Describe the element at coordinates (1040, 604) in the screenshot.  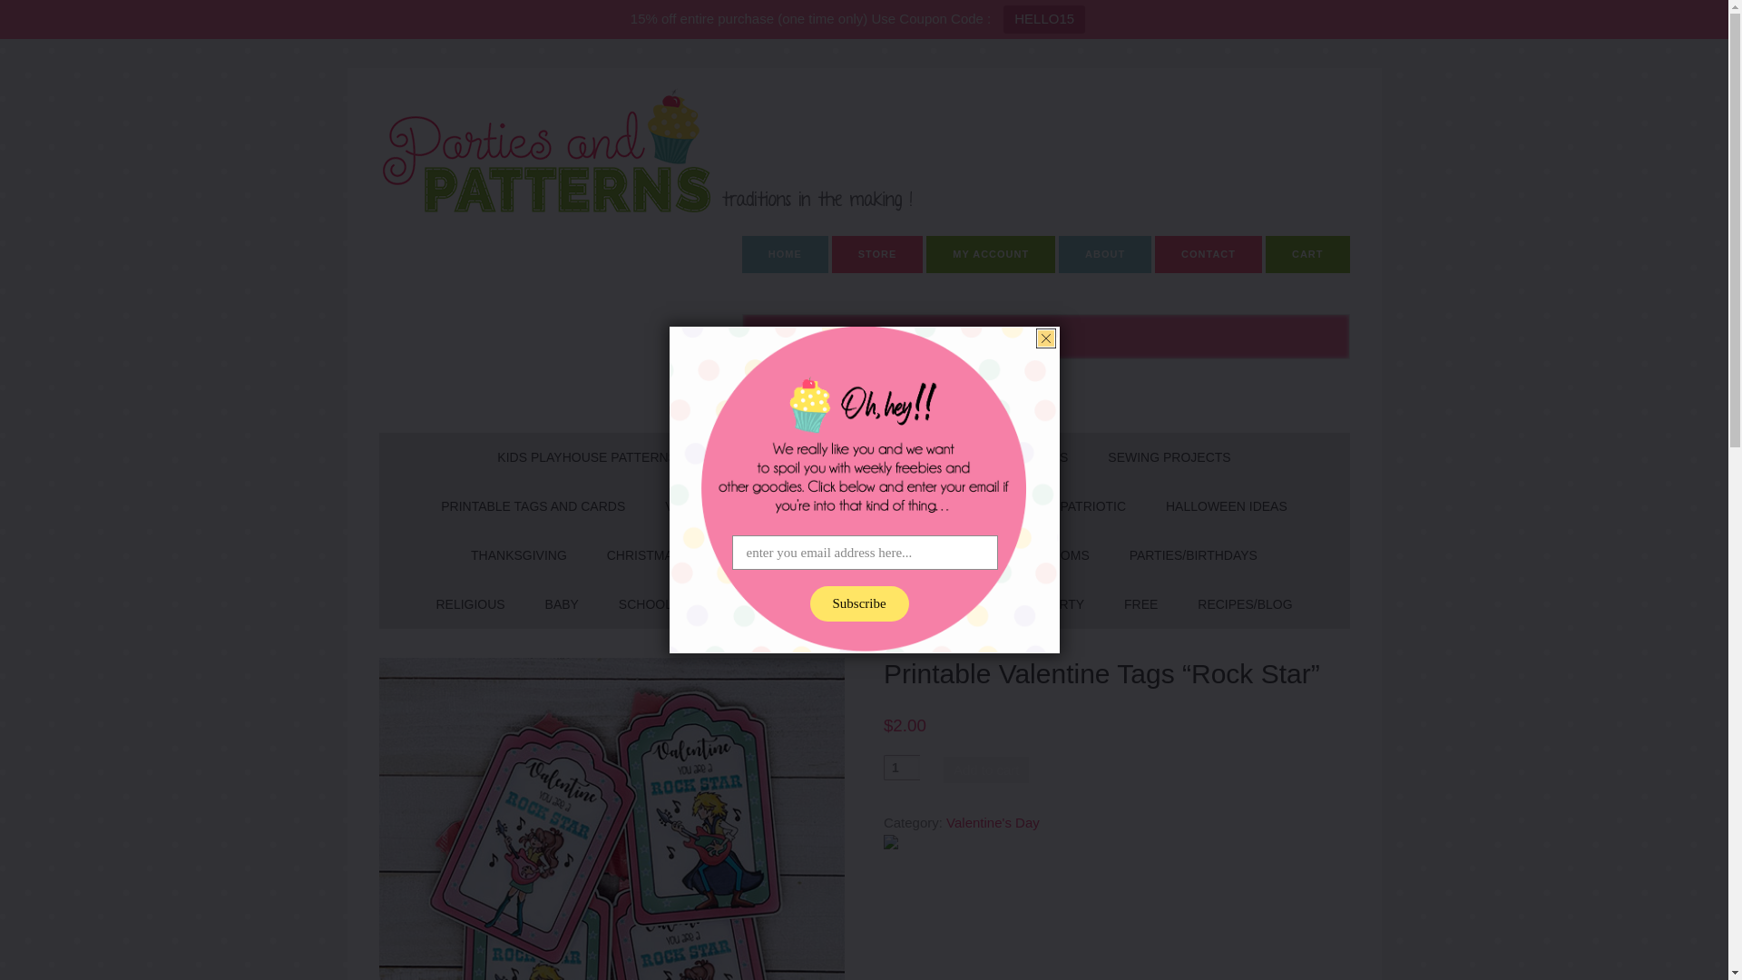
I see `FAMILY PARTY` at that location.